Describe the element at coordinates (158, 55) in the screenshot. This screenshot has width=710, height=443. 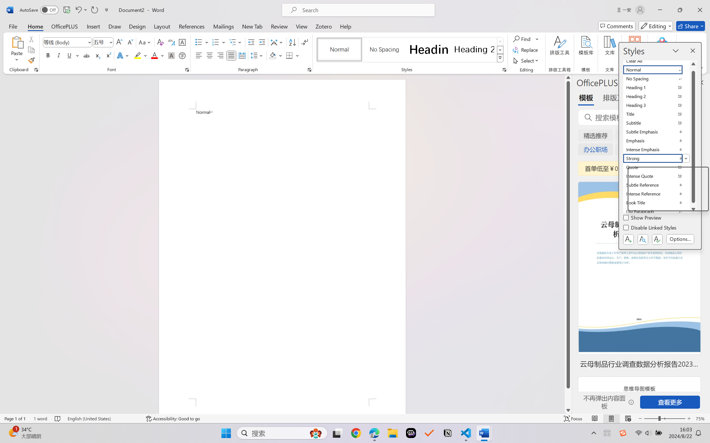
I see `Font Color` at that location.